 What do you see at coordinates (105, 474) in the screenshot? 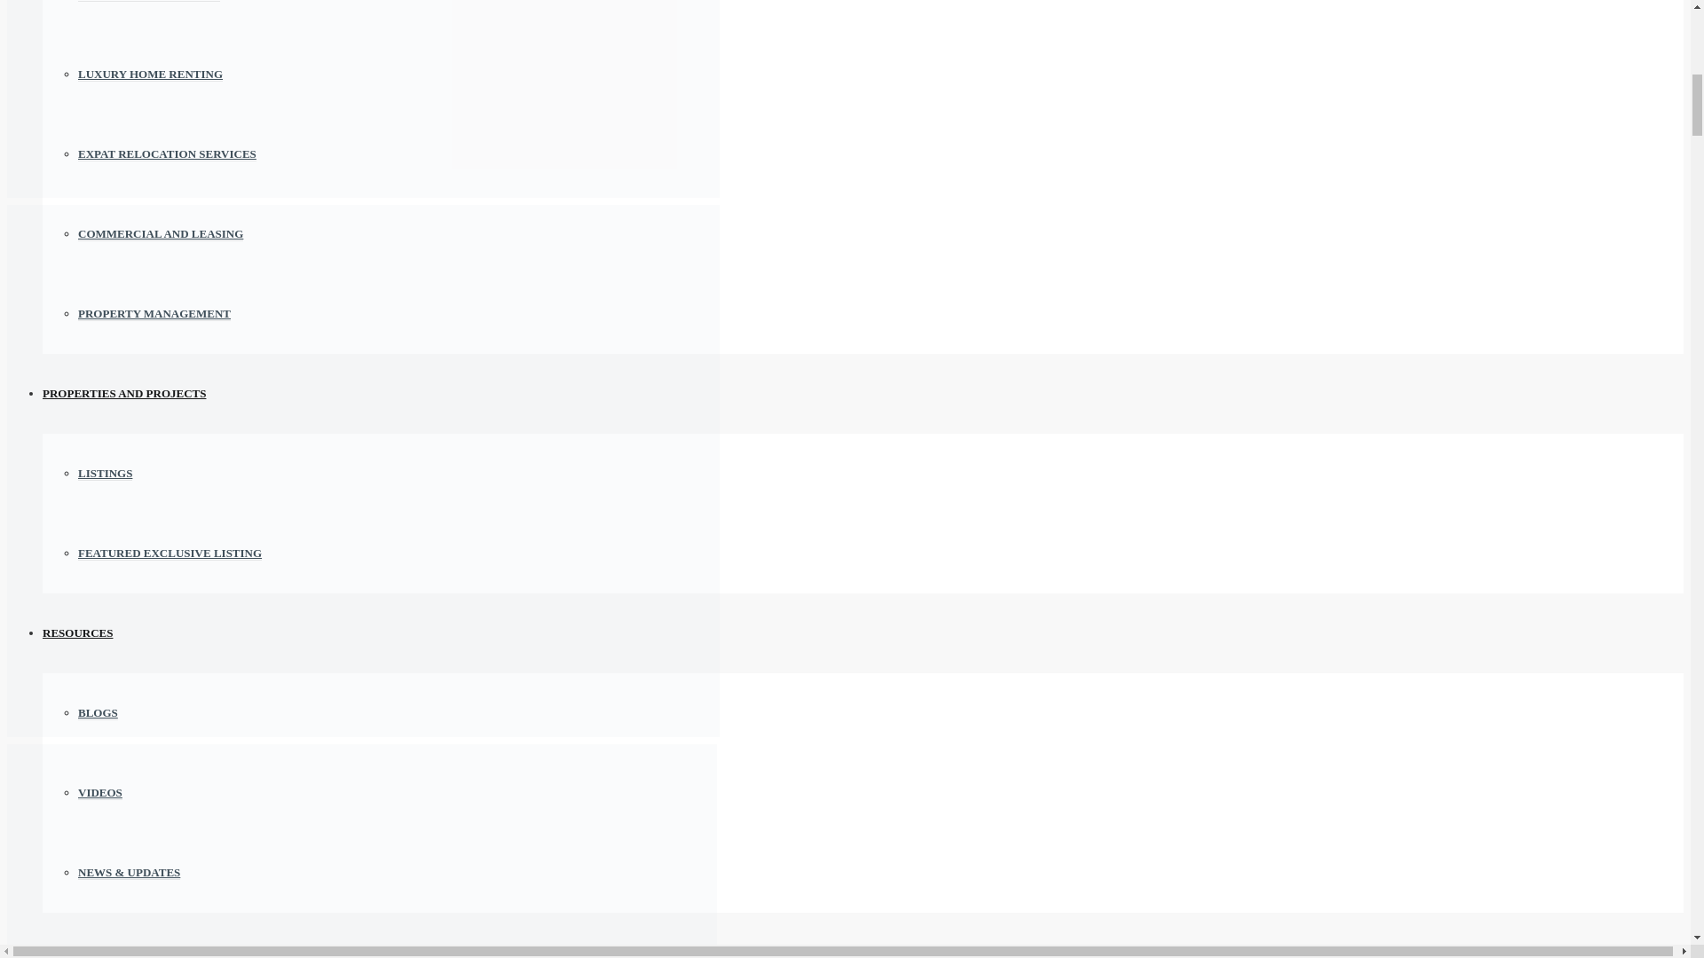
I see `LISTINGS` at bounding box center [105, 474].